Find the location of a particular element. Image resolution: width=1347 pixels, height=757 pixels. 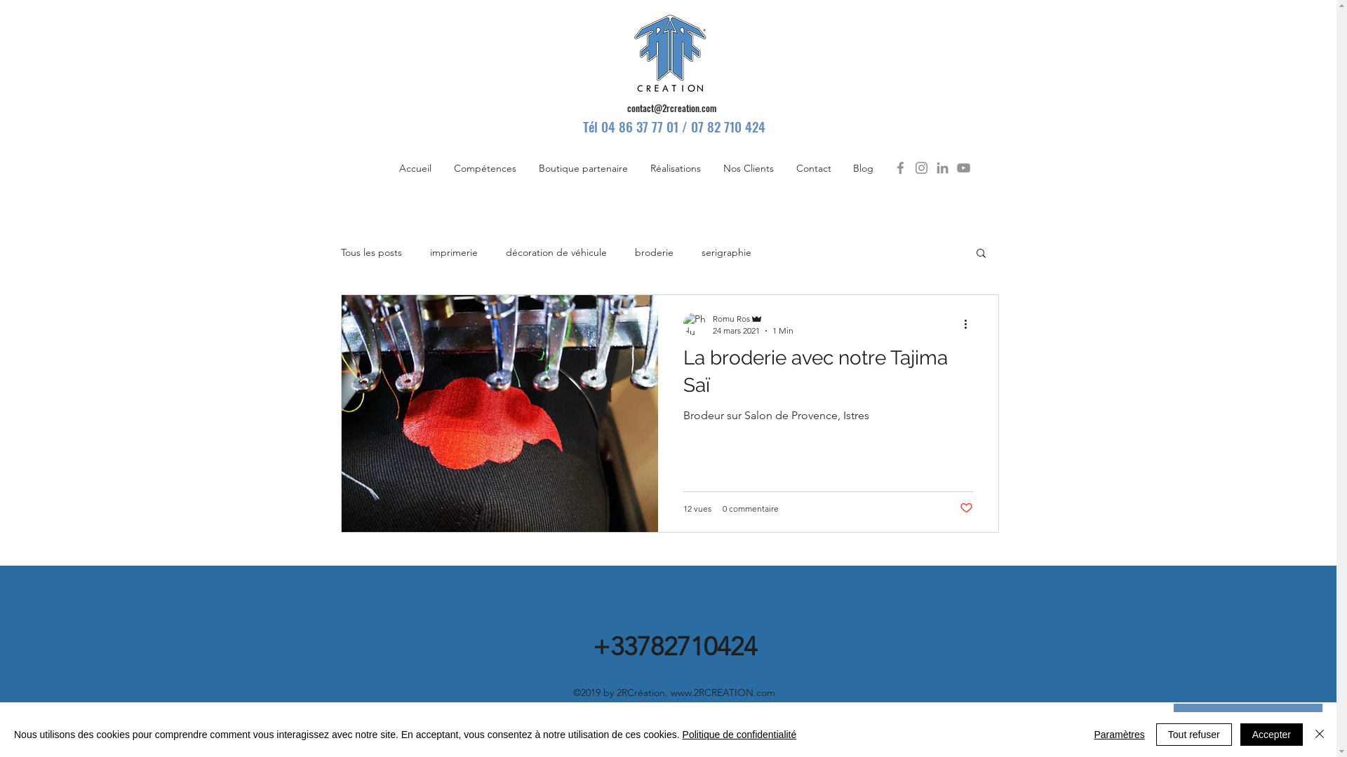

serigraphie is located at coordinates (727, 252).